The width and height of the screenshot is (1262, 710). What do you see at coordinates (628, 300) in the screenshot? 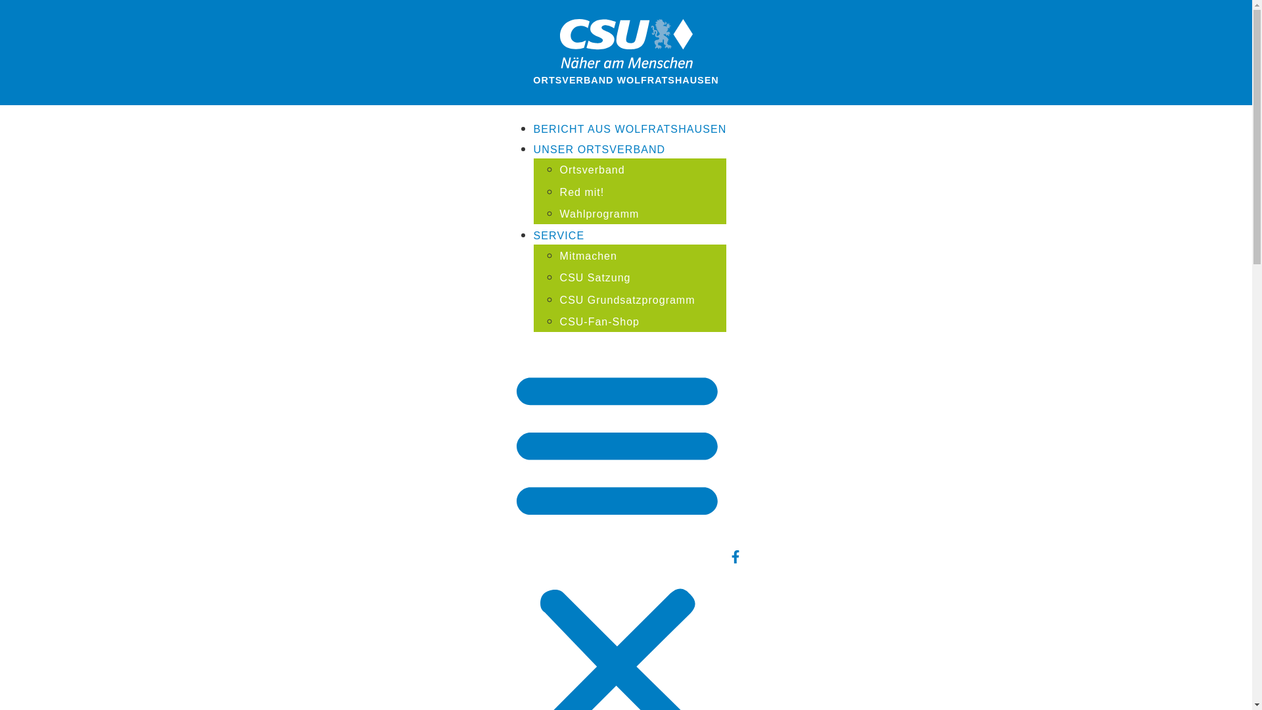
I see `CSU Grundsatzprogramm` at bounding box center [628, 300].